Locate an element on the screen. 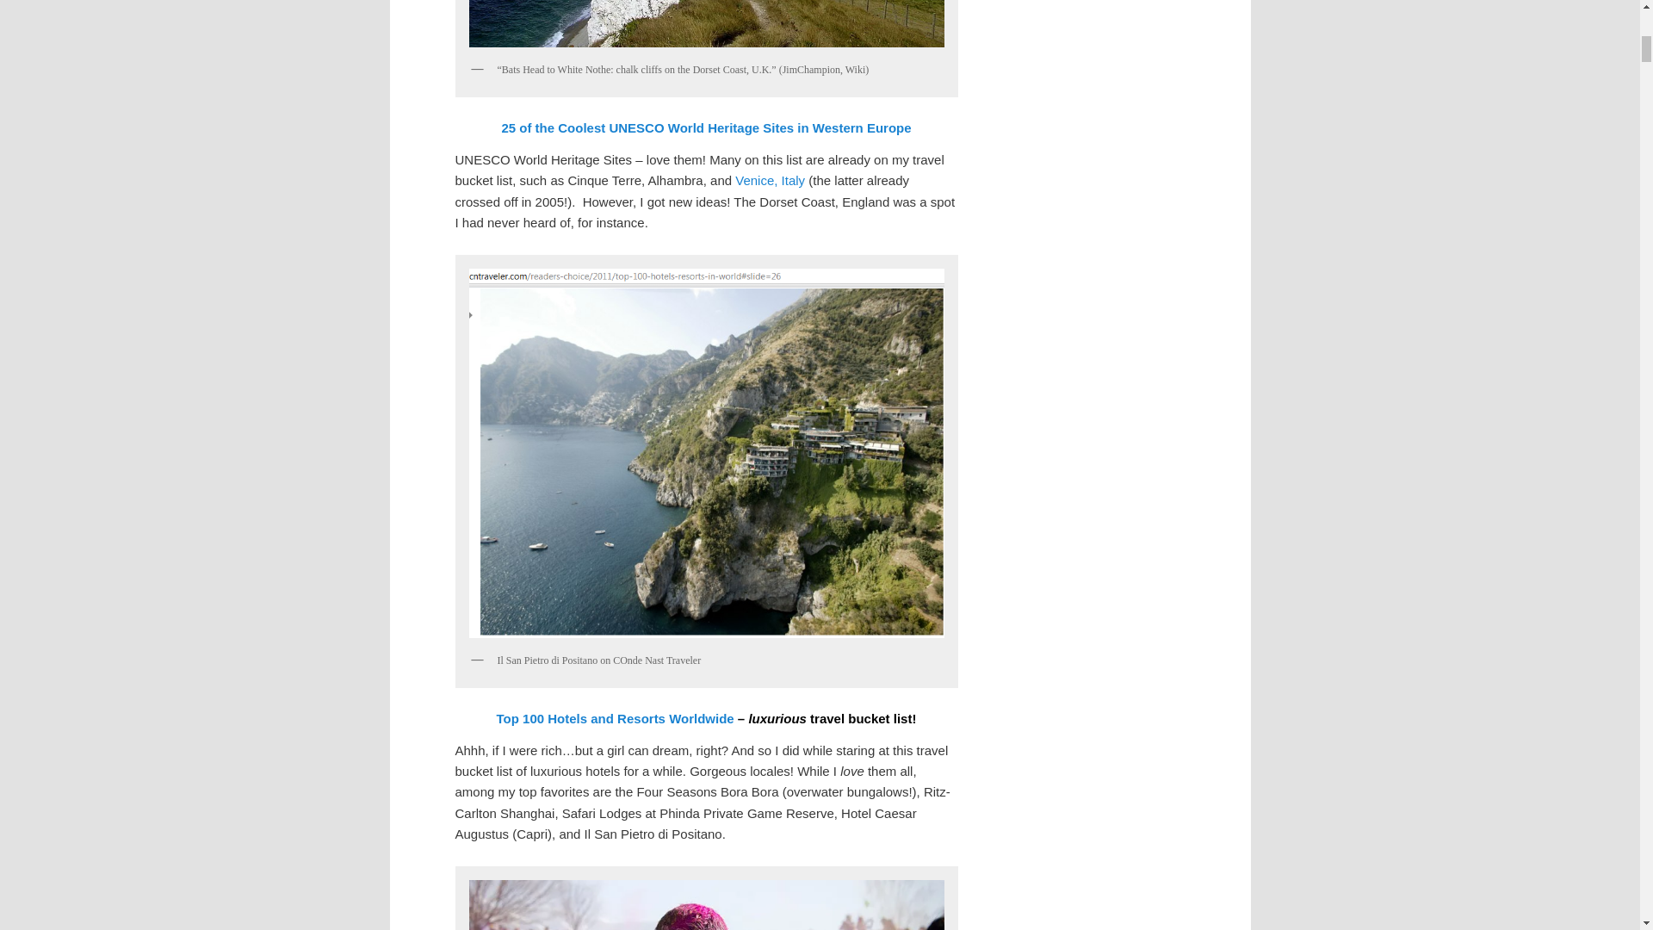 Image resolution: width=1653 pixels, height=930 pixels. travel bucket list - Dorset Coast, England, UK is located at coordinates (706, 26).